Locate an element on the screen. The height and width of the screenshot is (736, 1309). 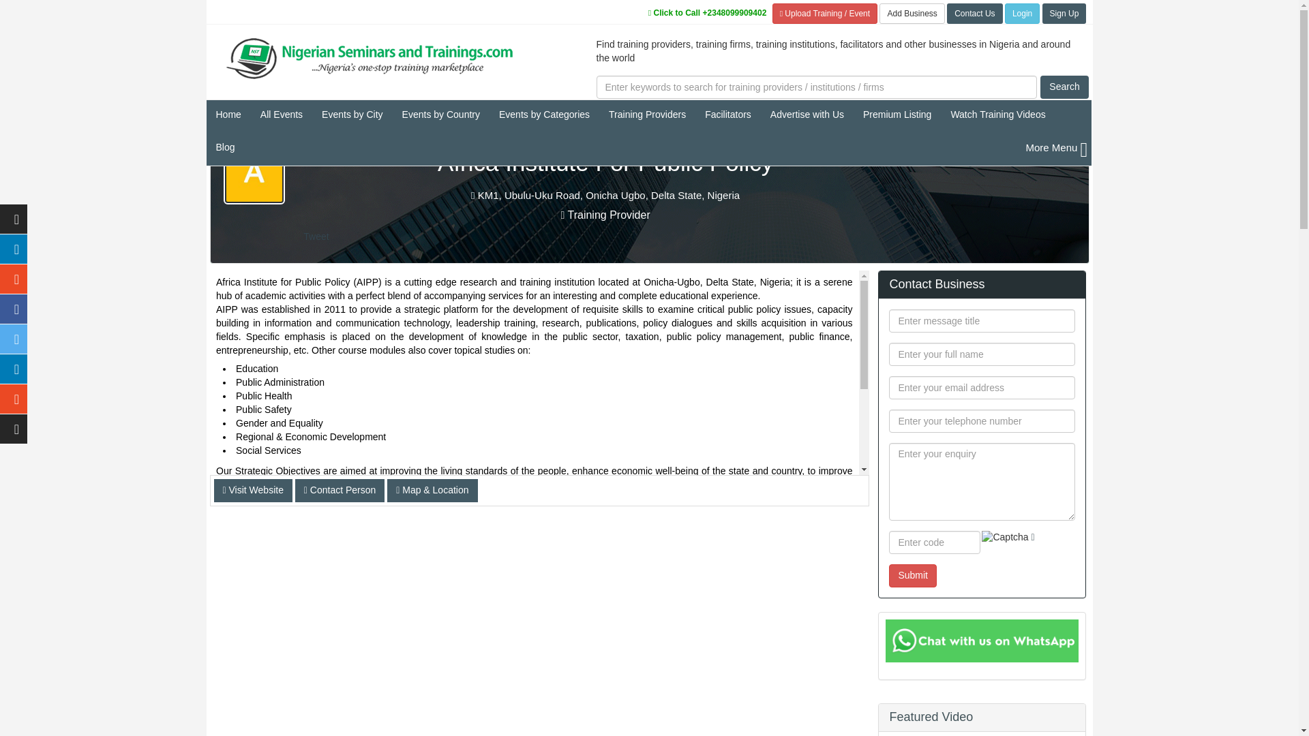
Subscribe is located at coordinates (1064, 14).